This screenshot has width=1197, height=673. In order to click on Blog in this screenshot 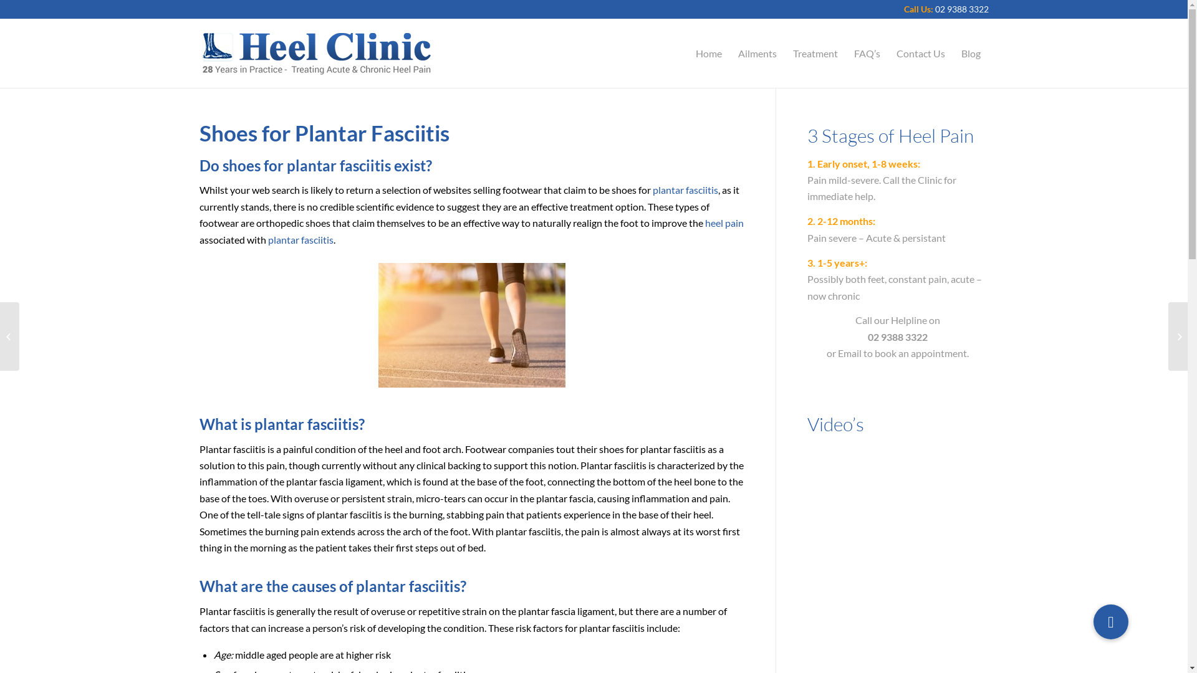, I will do `click(970, 54)`.